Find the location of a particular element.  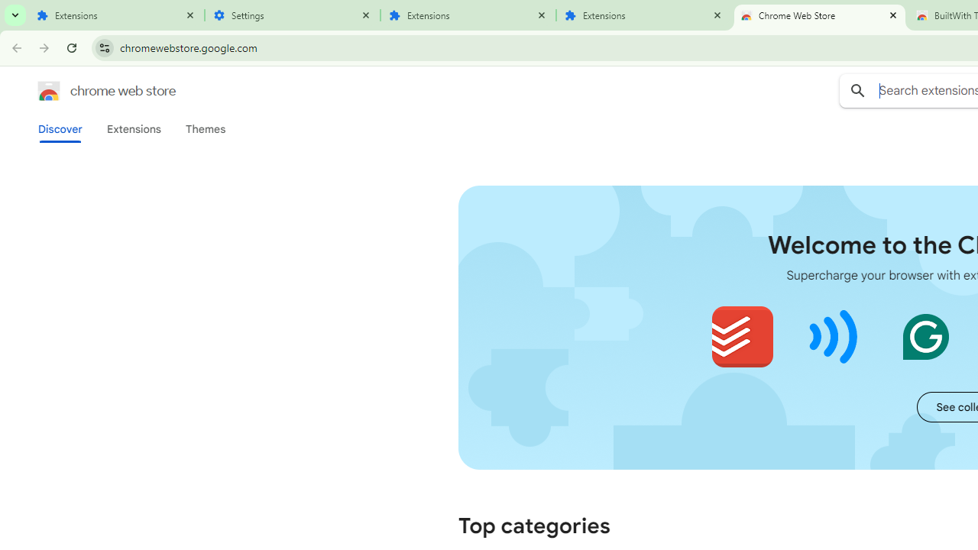

Extensions is located at coordinates (468, 15).